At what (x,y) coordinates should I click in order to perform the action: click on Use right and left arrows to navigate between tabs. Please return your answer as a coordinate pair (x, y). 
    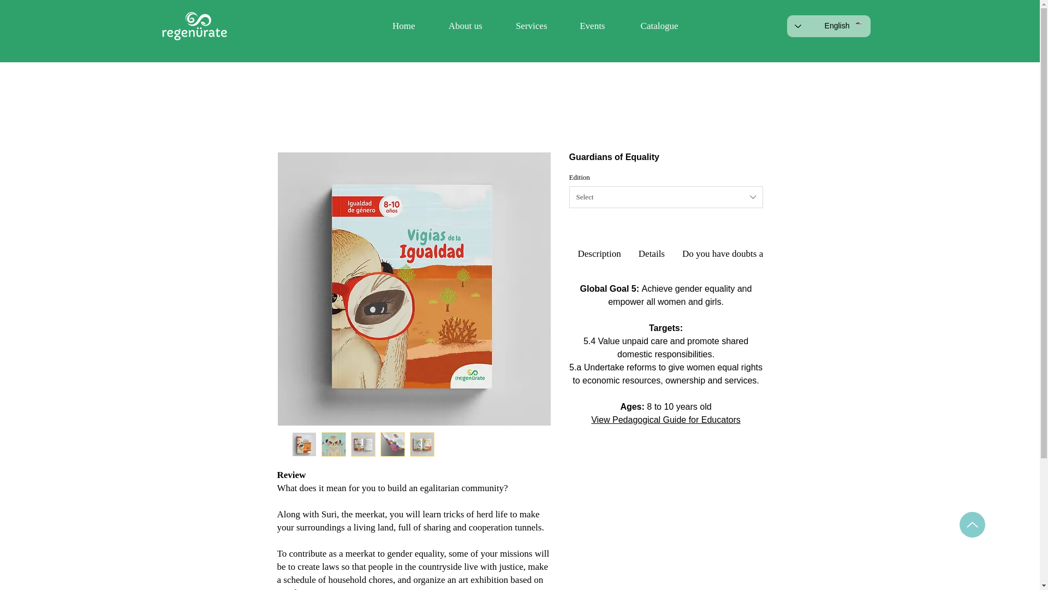
    Looking at the image, I should click on (769, 253).